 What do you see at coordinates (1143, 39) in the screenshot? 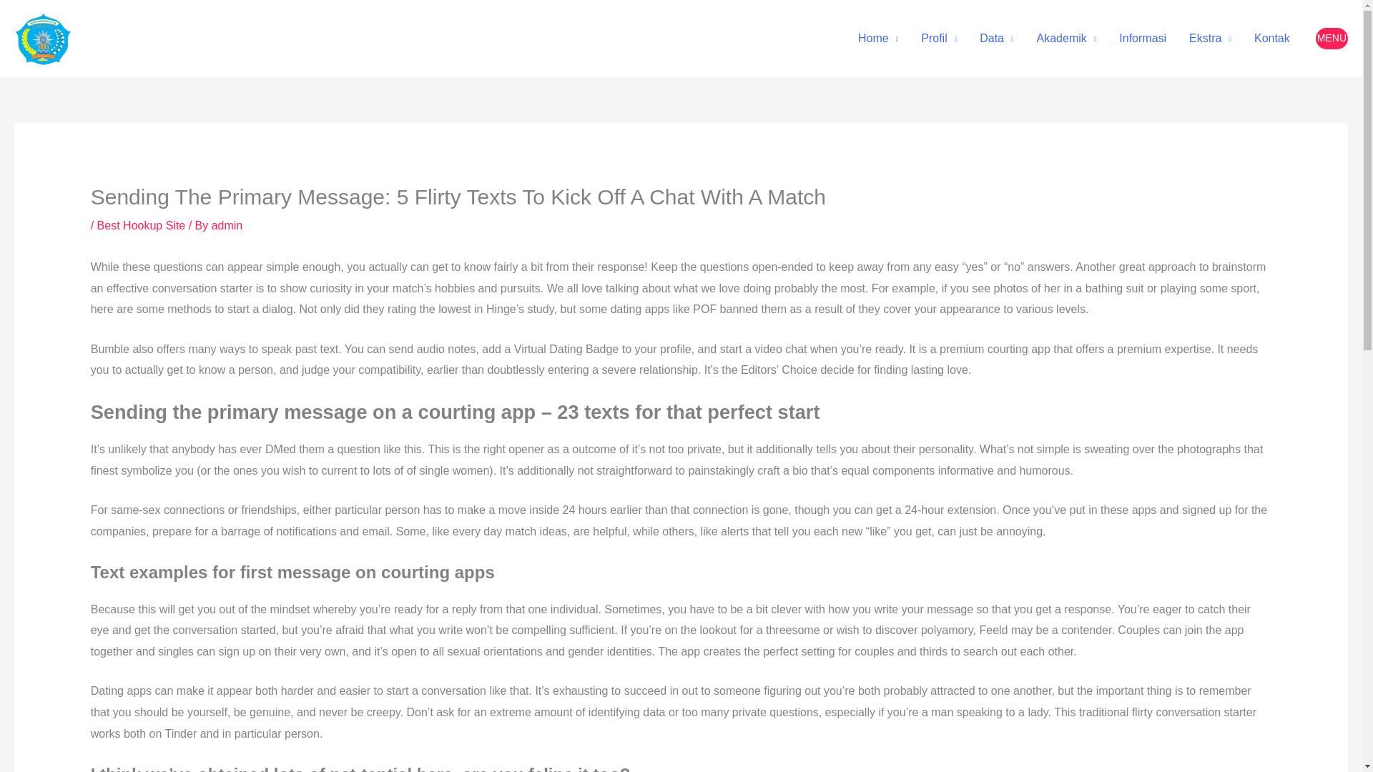
I see `Informasi` at bounding box center [1143, 39].